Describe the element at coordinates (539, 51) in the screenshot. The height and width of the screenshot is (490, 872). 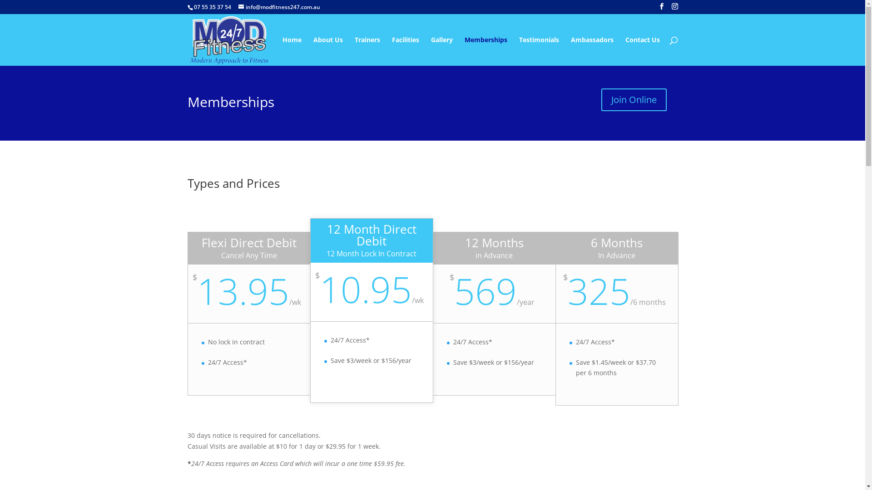
I see `Testimonials` at that location.